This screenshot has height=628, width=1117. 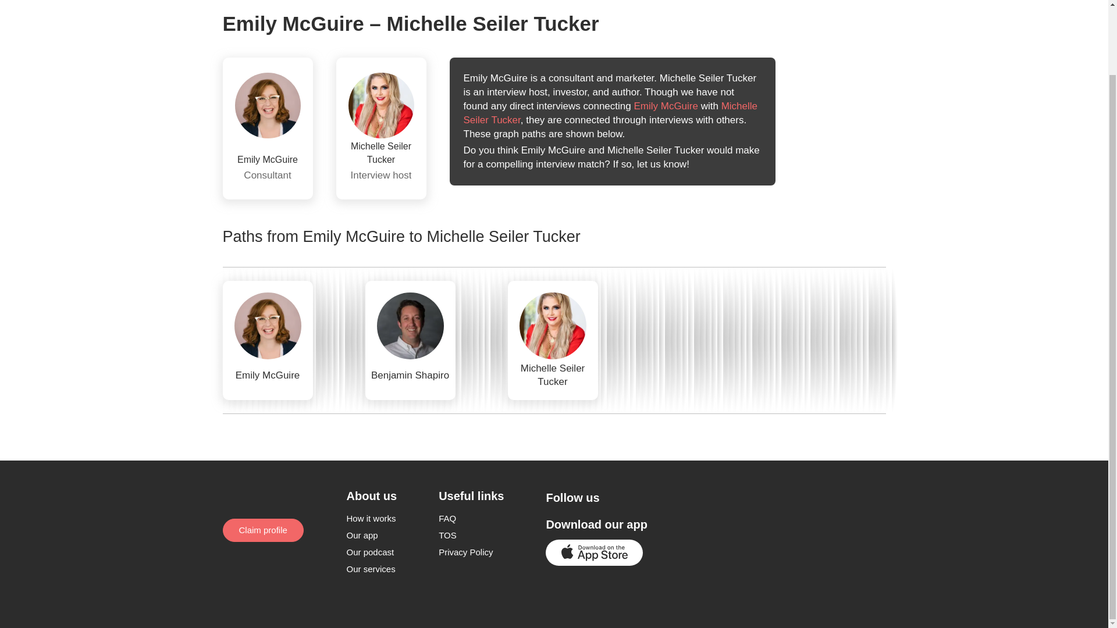 I want to click on let us know, so click(x=661, y=164).